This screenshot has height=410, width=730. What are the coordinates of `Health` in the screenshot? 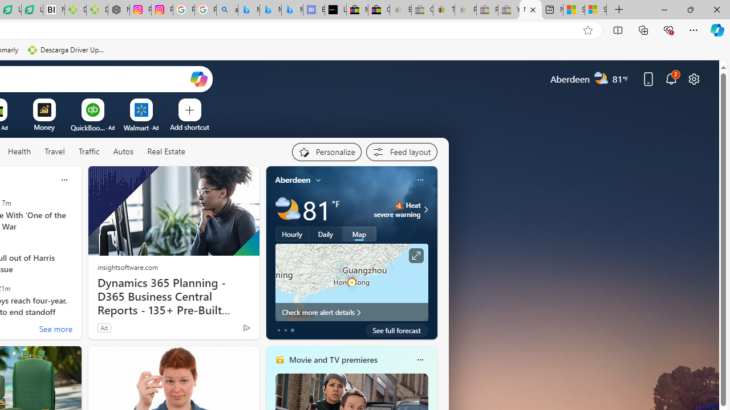 It's located at (19, 152).